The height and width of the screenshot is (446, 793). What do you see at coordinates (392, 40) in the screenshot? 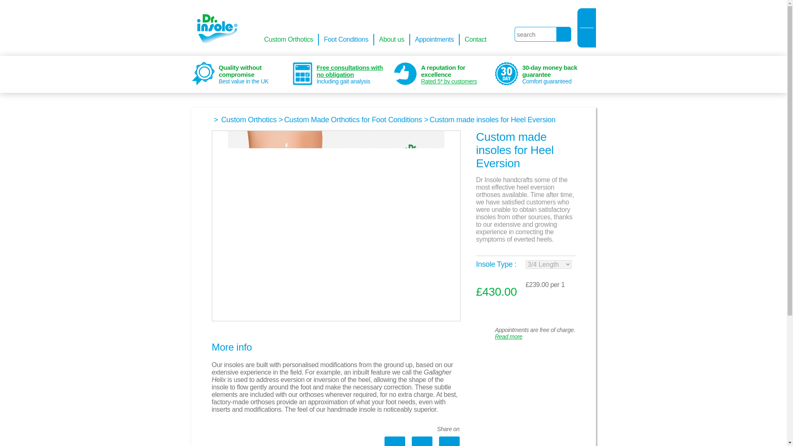
I see `About us` at bounding box center [392, 40].